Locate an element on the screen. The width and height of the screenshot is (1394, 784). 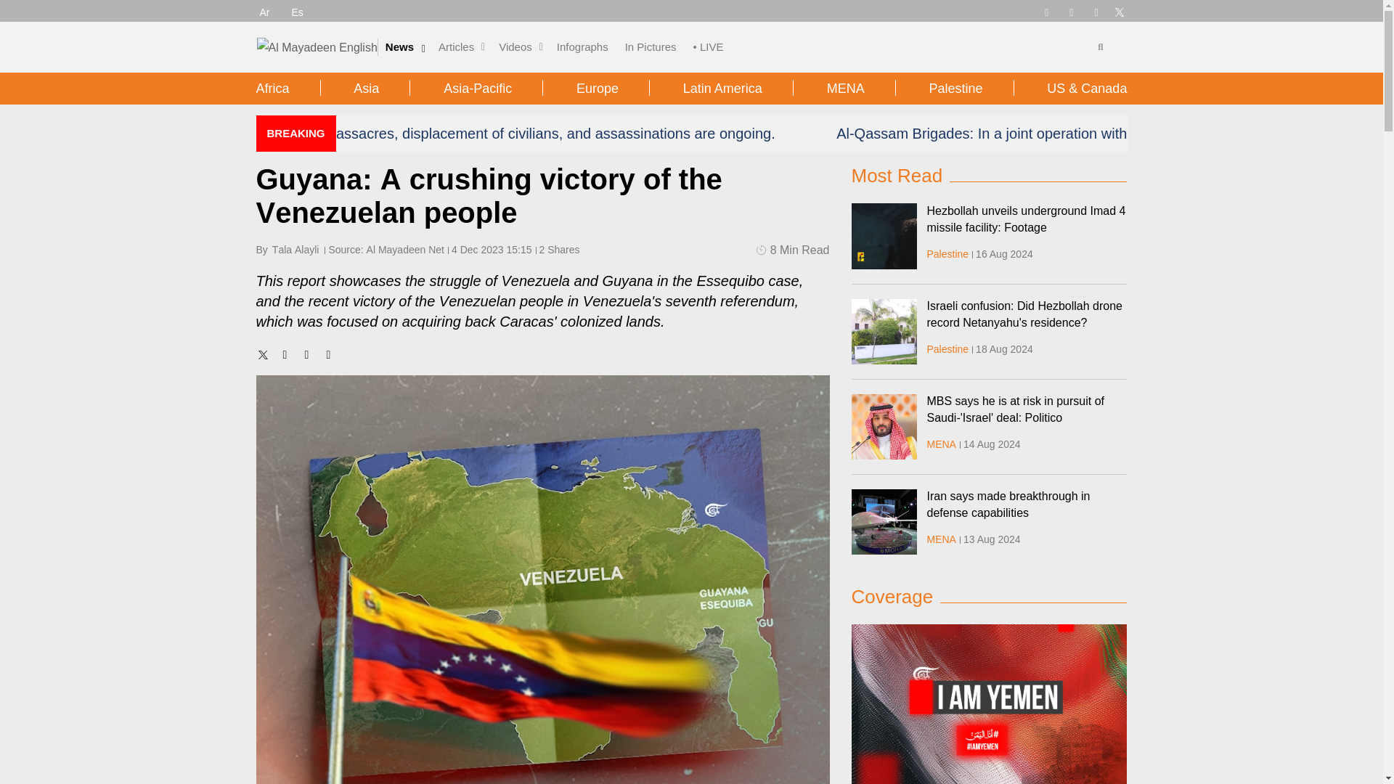
Telegram is located at coordinates (1045, 11).